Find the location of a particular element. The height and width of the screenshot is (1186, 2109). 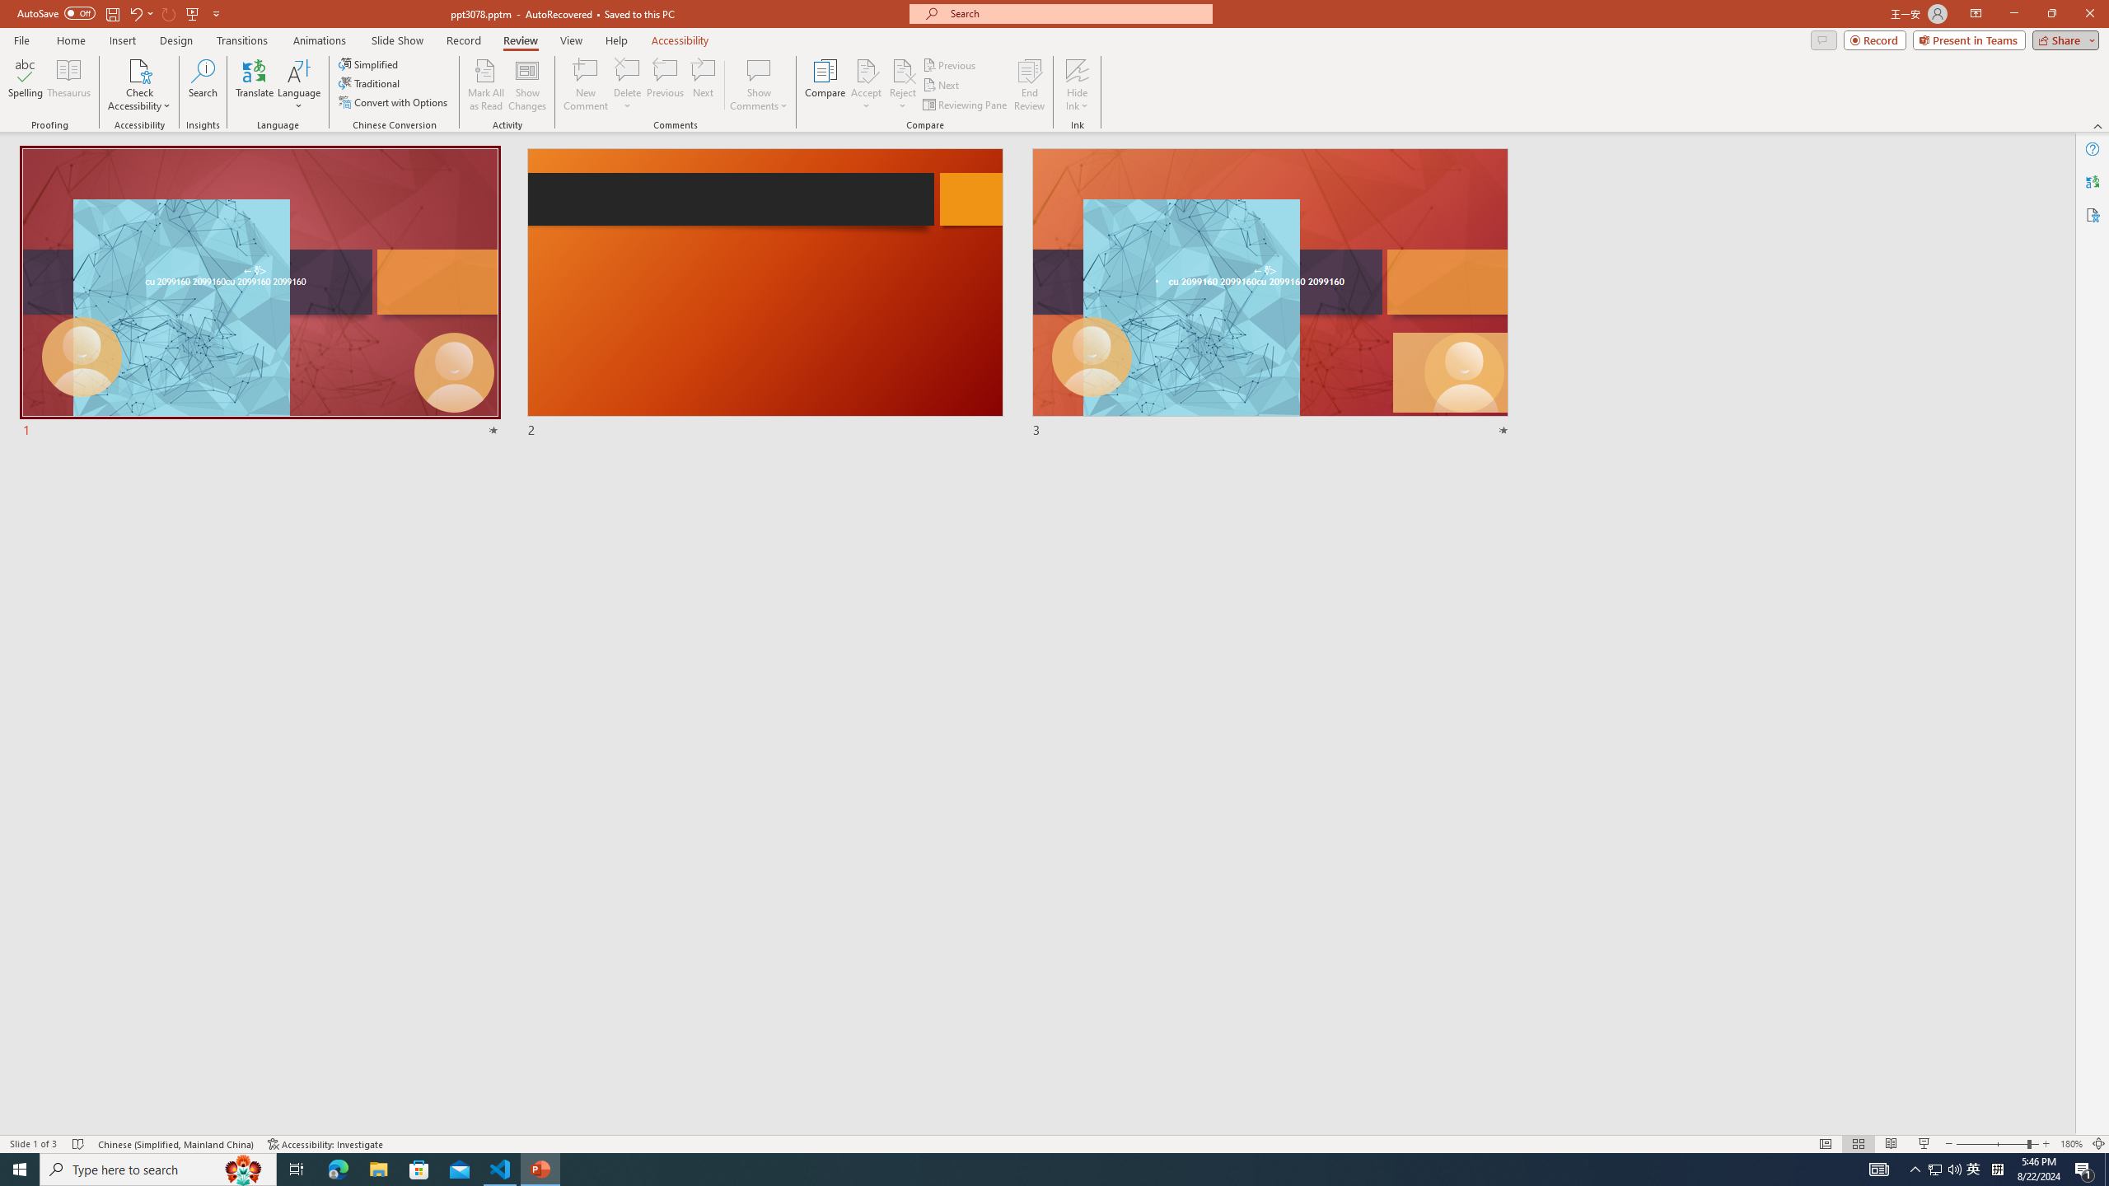

Spelling... is located at coordinates (25, 85).